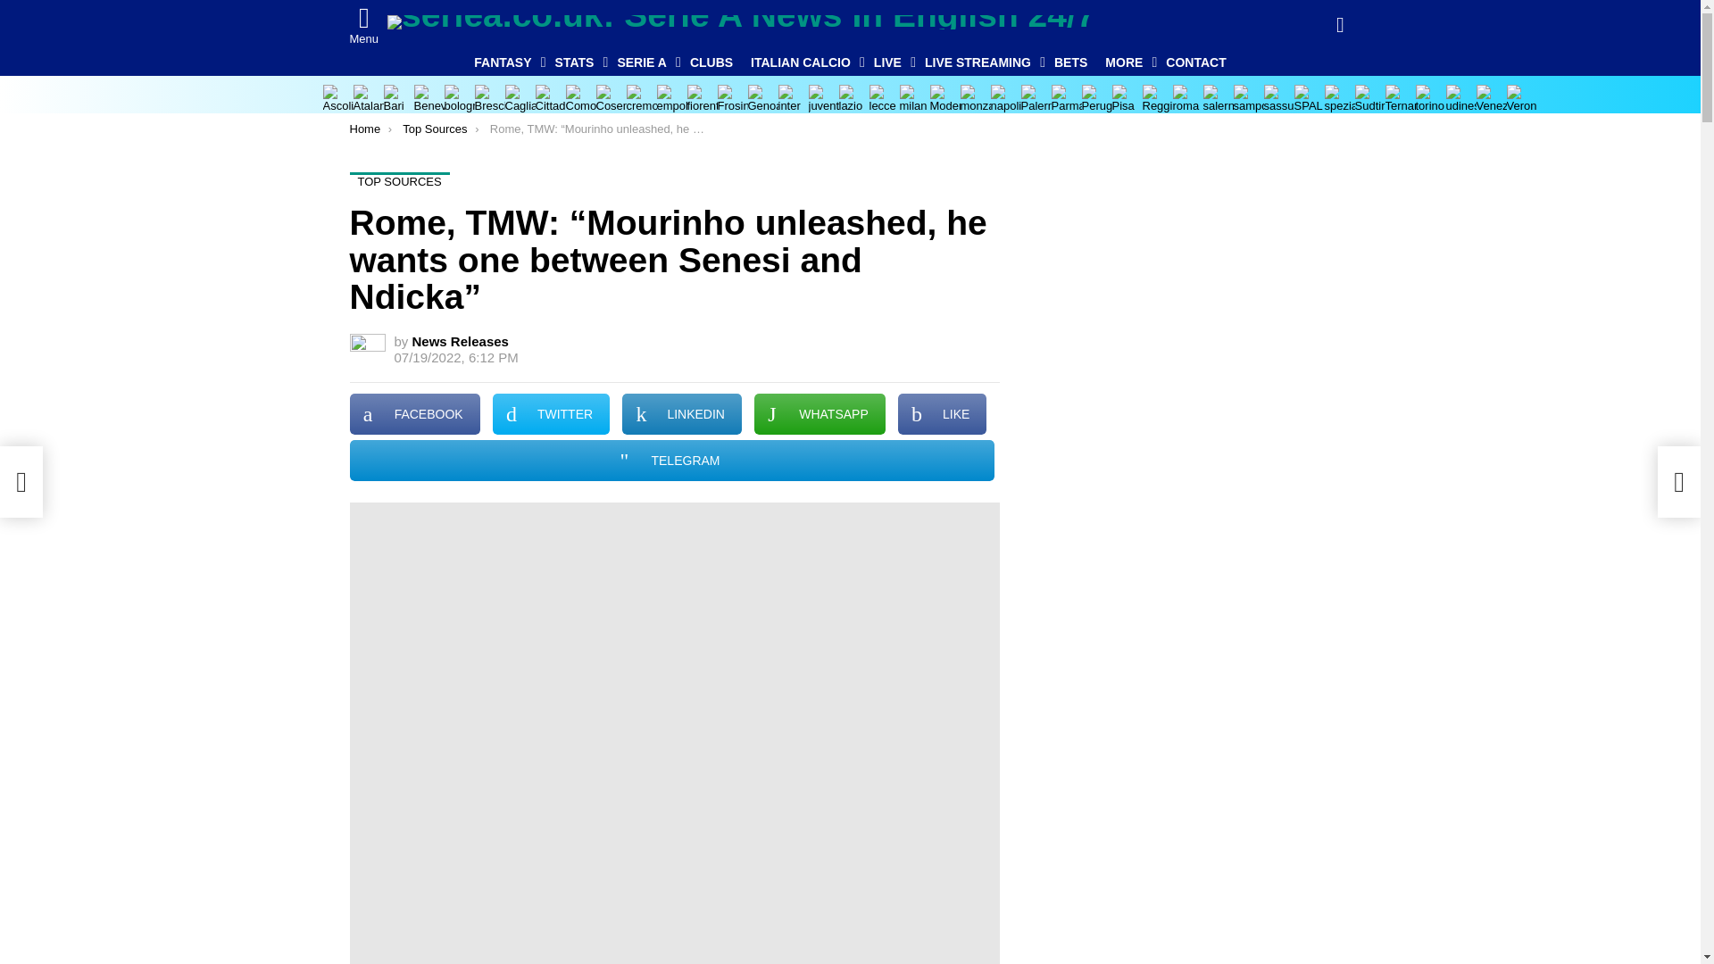  I want to click on FANTASY, so click(504, 62).